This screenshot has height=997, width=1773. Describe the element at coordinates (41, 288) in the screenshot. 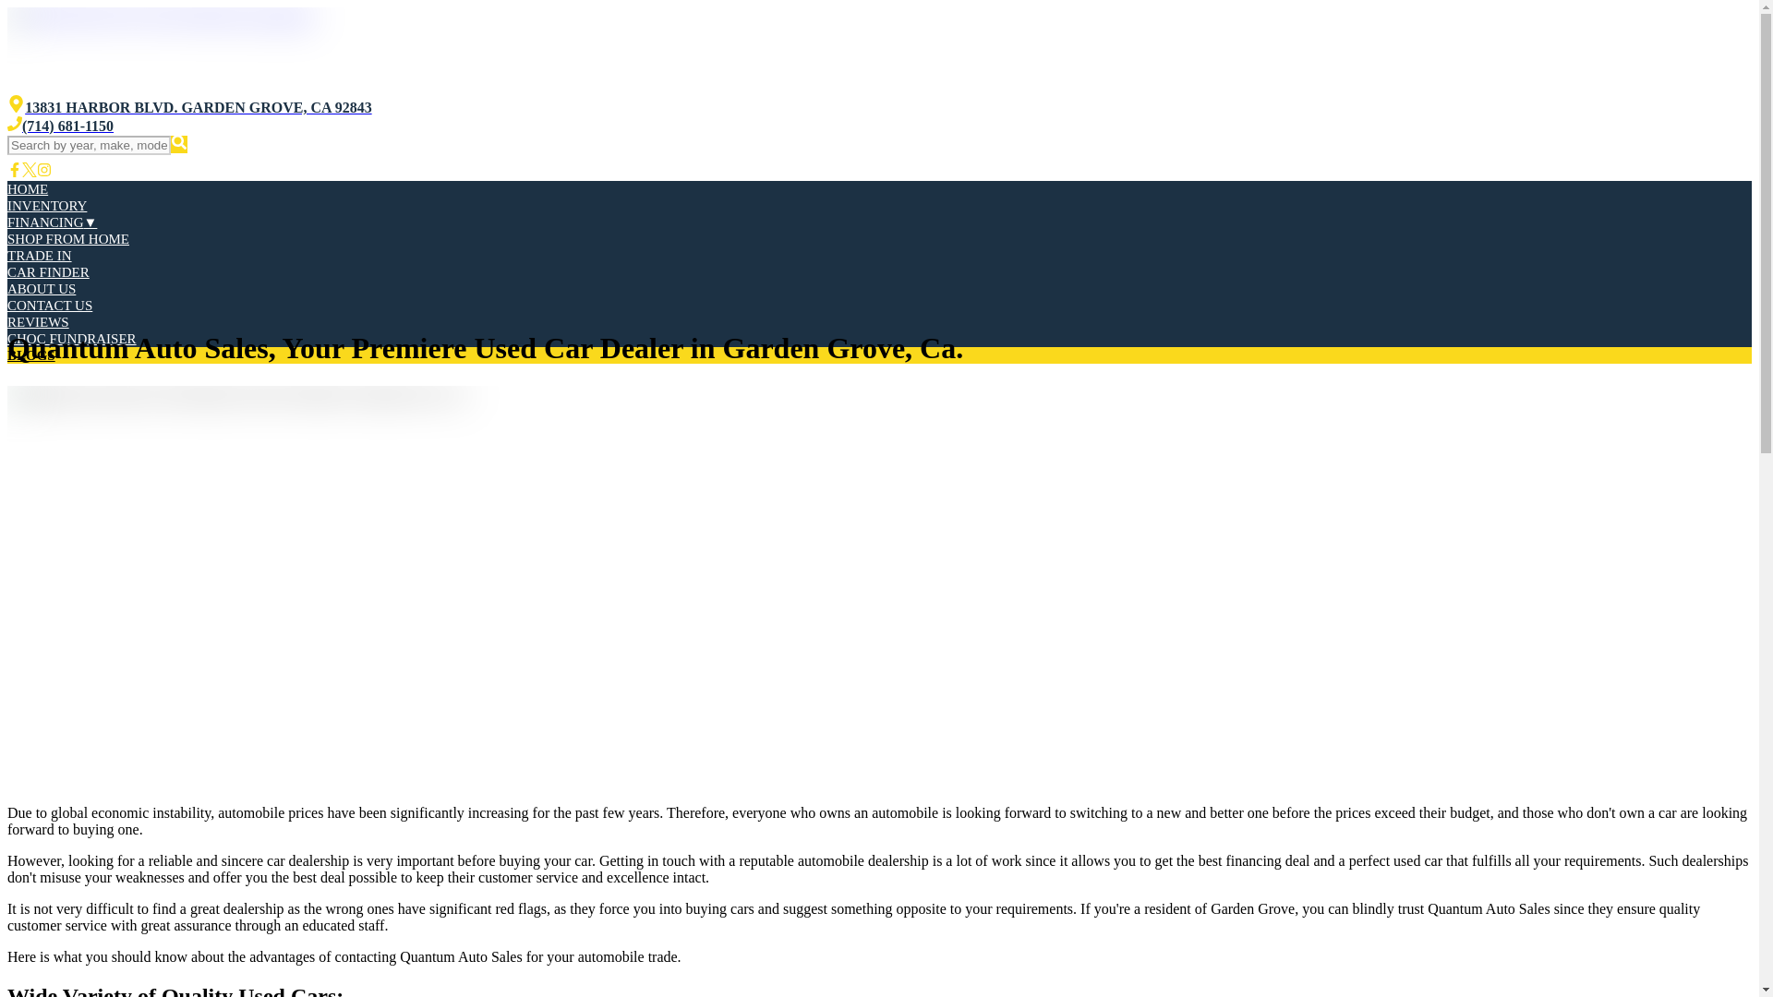

I see `ABOUT US` at that location.